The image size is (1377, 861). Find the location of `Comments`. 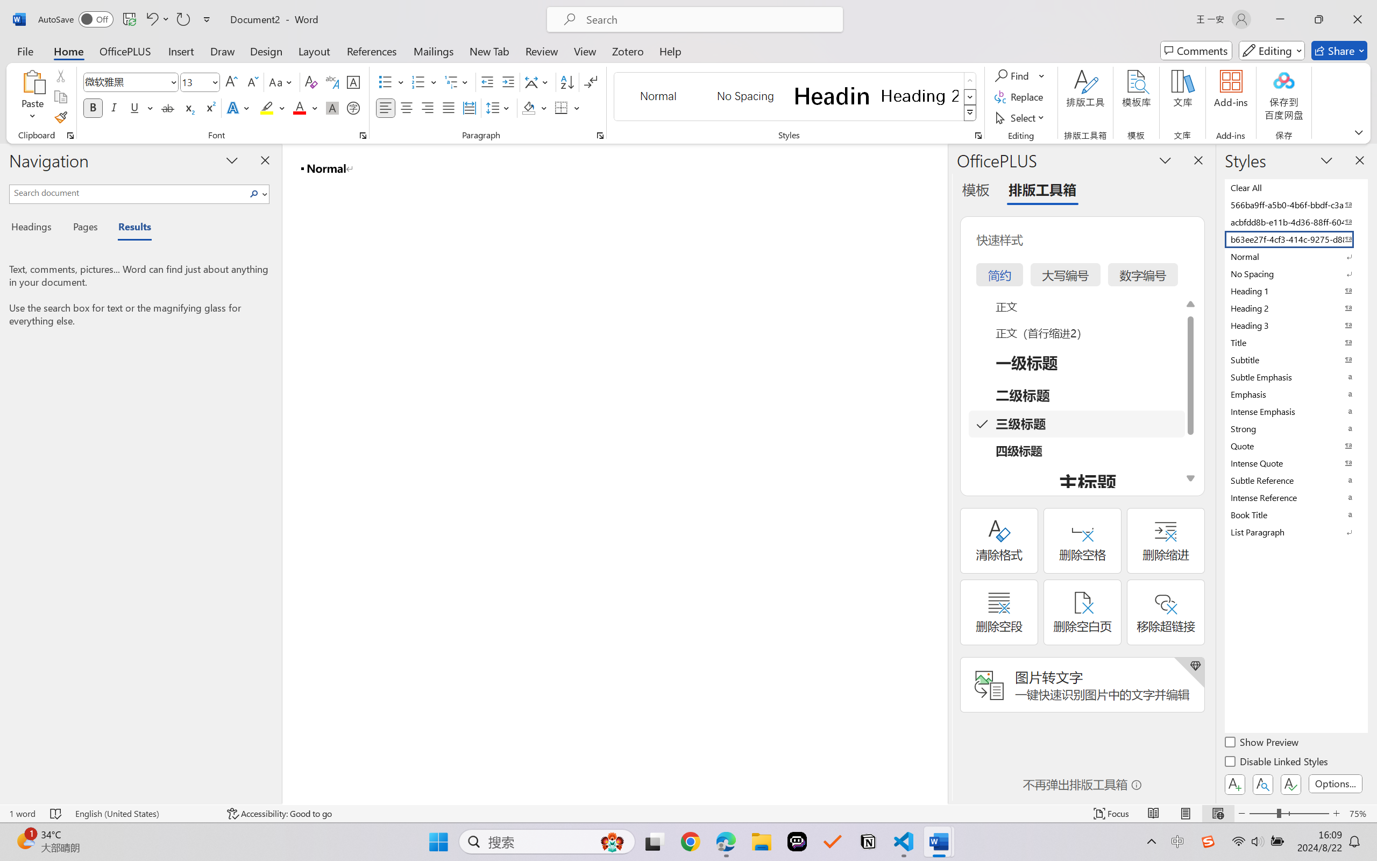

Comments is located at coordinates (1196, 51).